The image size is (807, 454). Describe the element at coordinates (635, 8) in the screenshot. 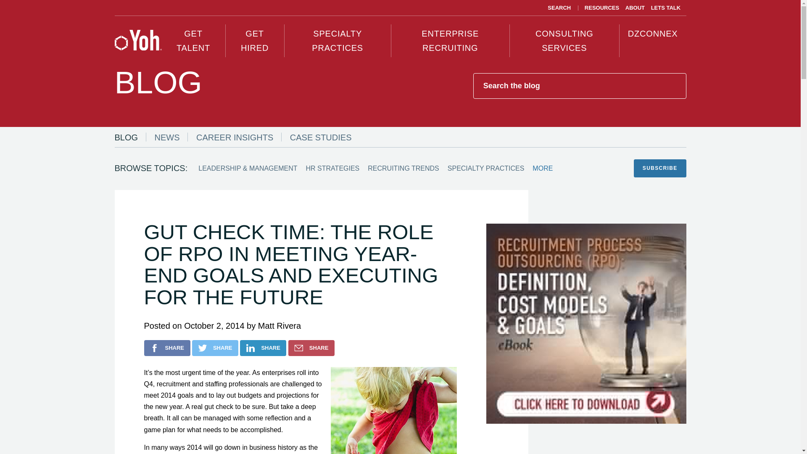

I see `ABOUT` at that location.